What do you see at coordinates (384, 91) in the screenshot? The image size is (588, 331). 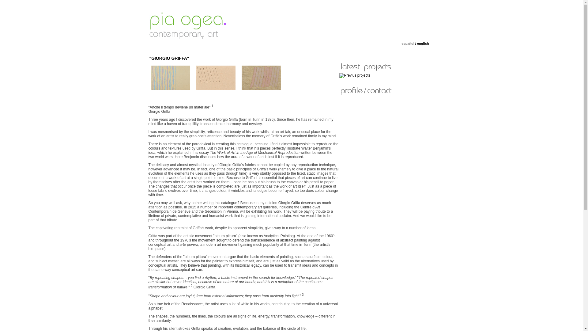 I see `Pia Ogea. Profile` at bounding box center [384, 91].